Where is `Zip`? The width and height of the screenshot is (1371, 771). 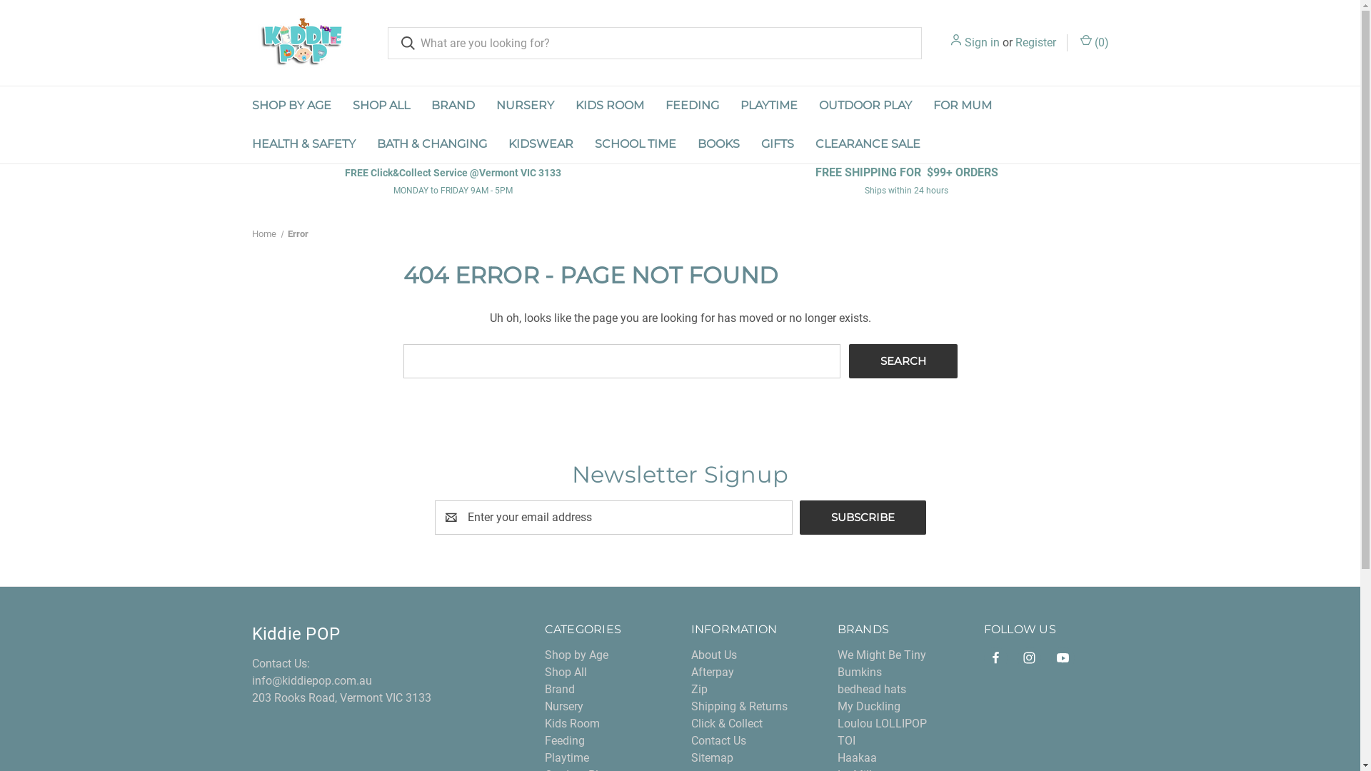
Zip is located at coordinates (700, 690).